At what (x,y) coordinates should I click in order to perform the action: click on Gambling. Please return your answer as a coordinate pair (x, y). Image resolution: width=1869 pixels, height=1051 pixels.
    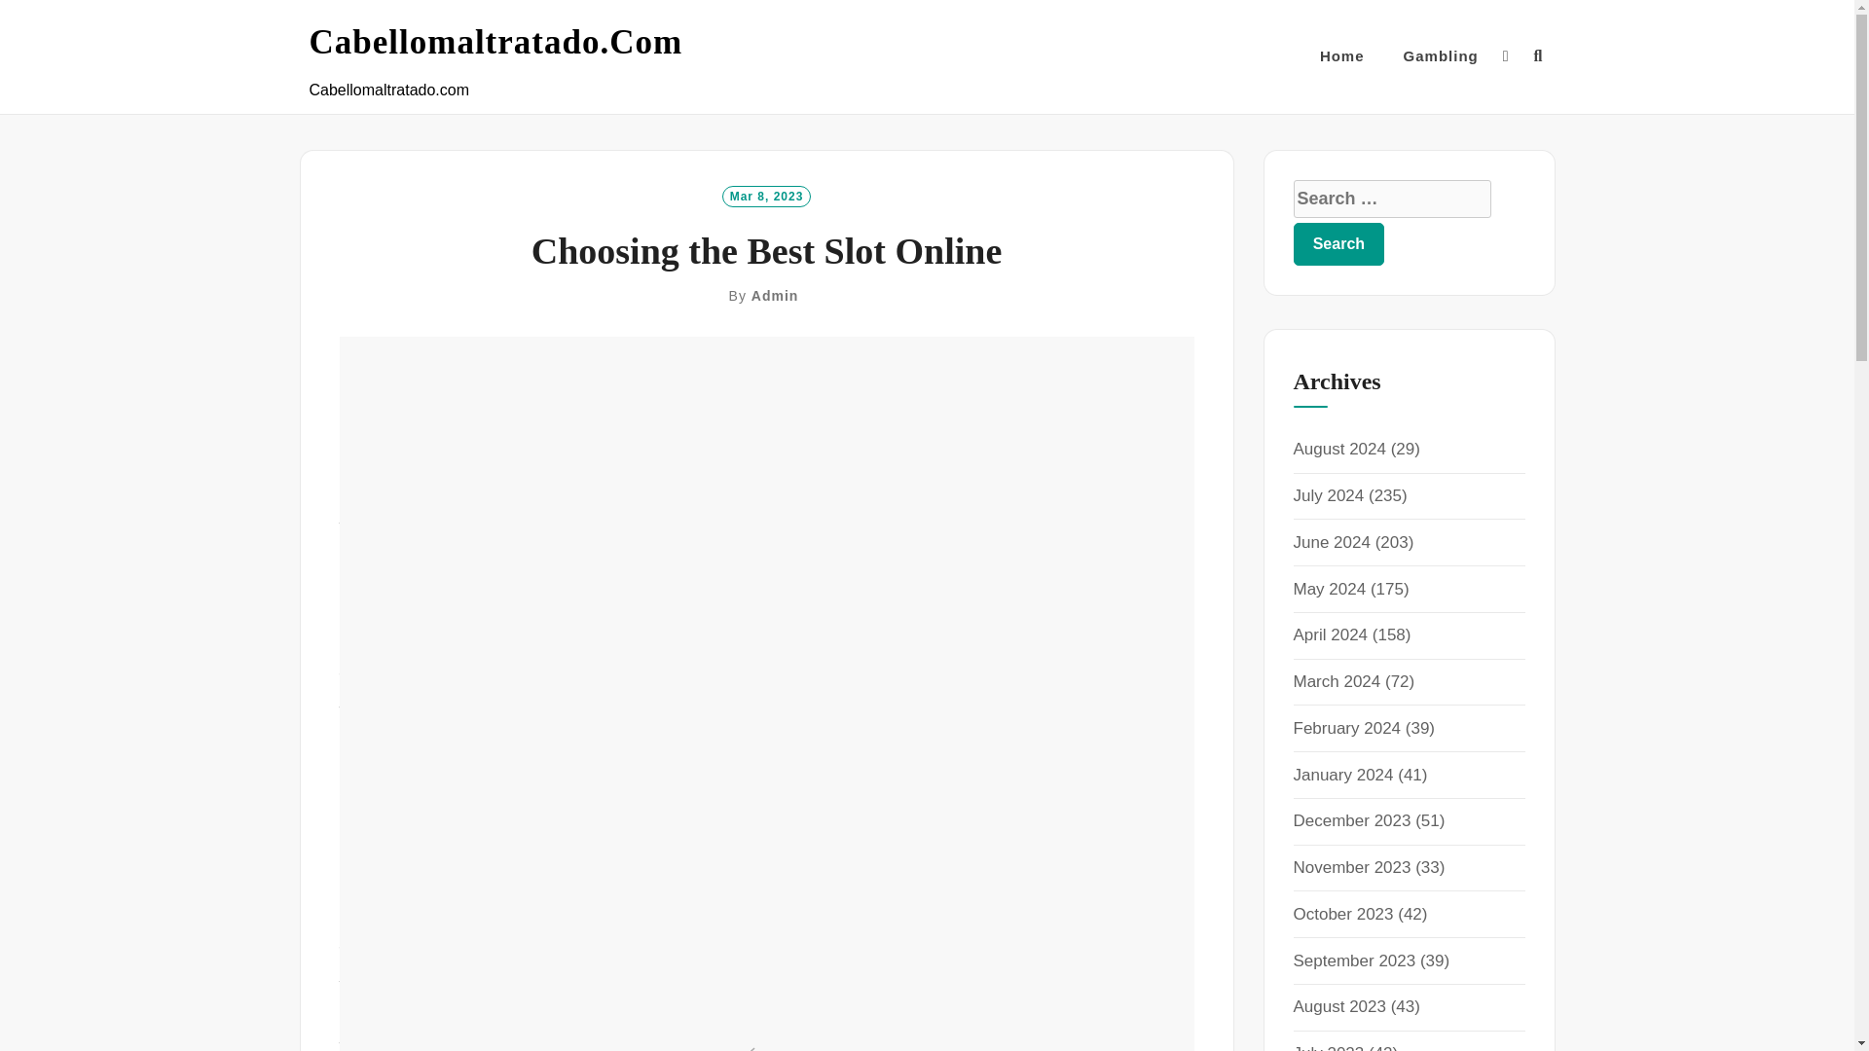
    Looking at the image, I should click on (1441, 56).